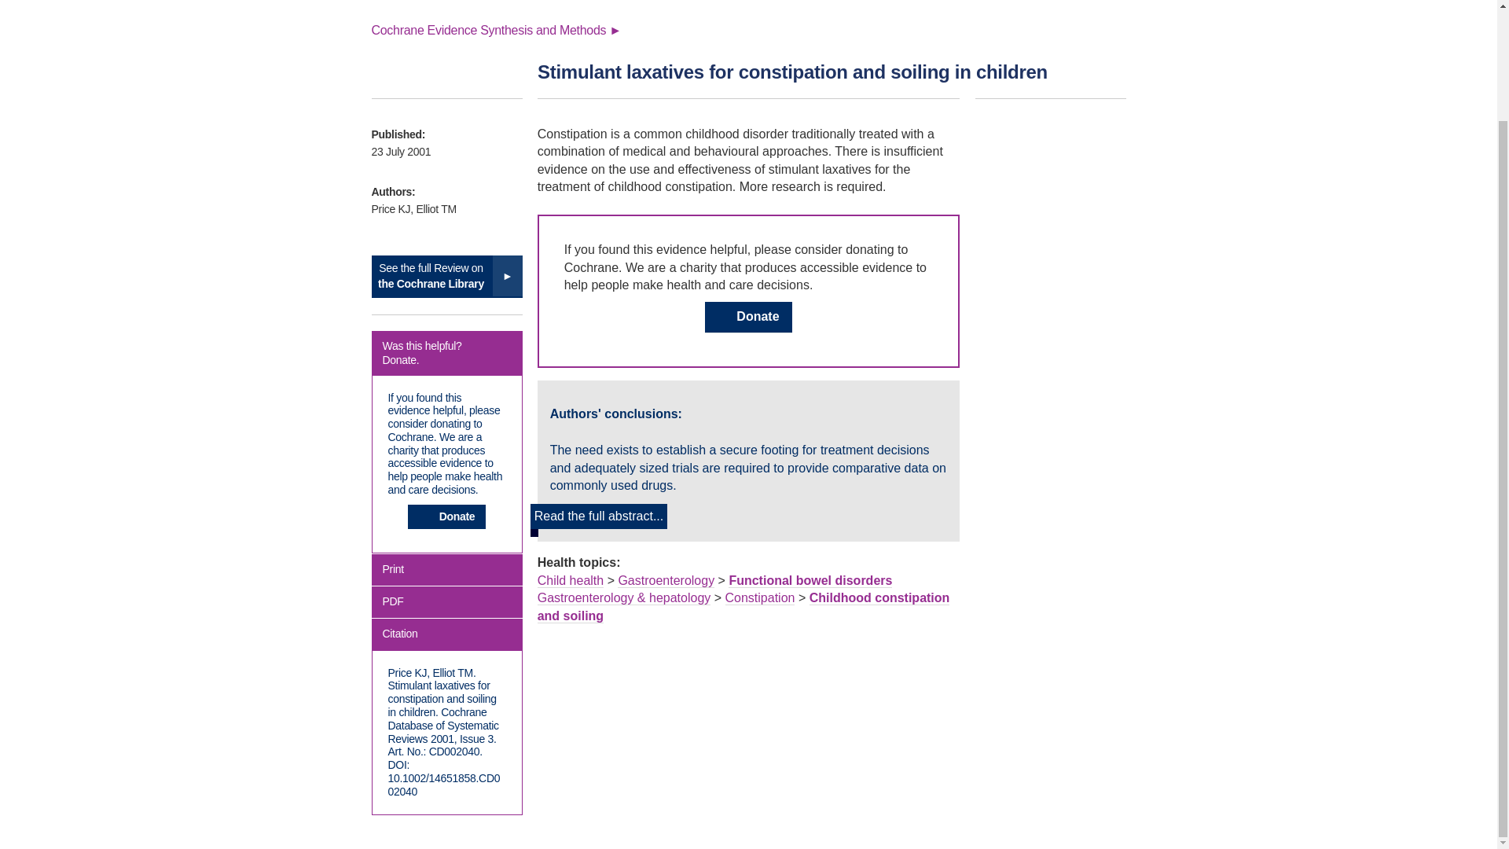 Image resolution: width=1509 pixels, height=849 pixels. I want to click on Donate, so click(747, 318).